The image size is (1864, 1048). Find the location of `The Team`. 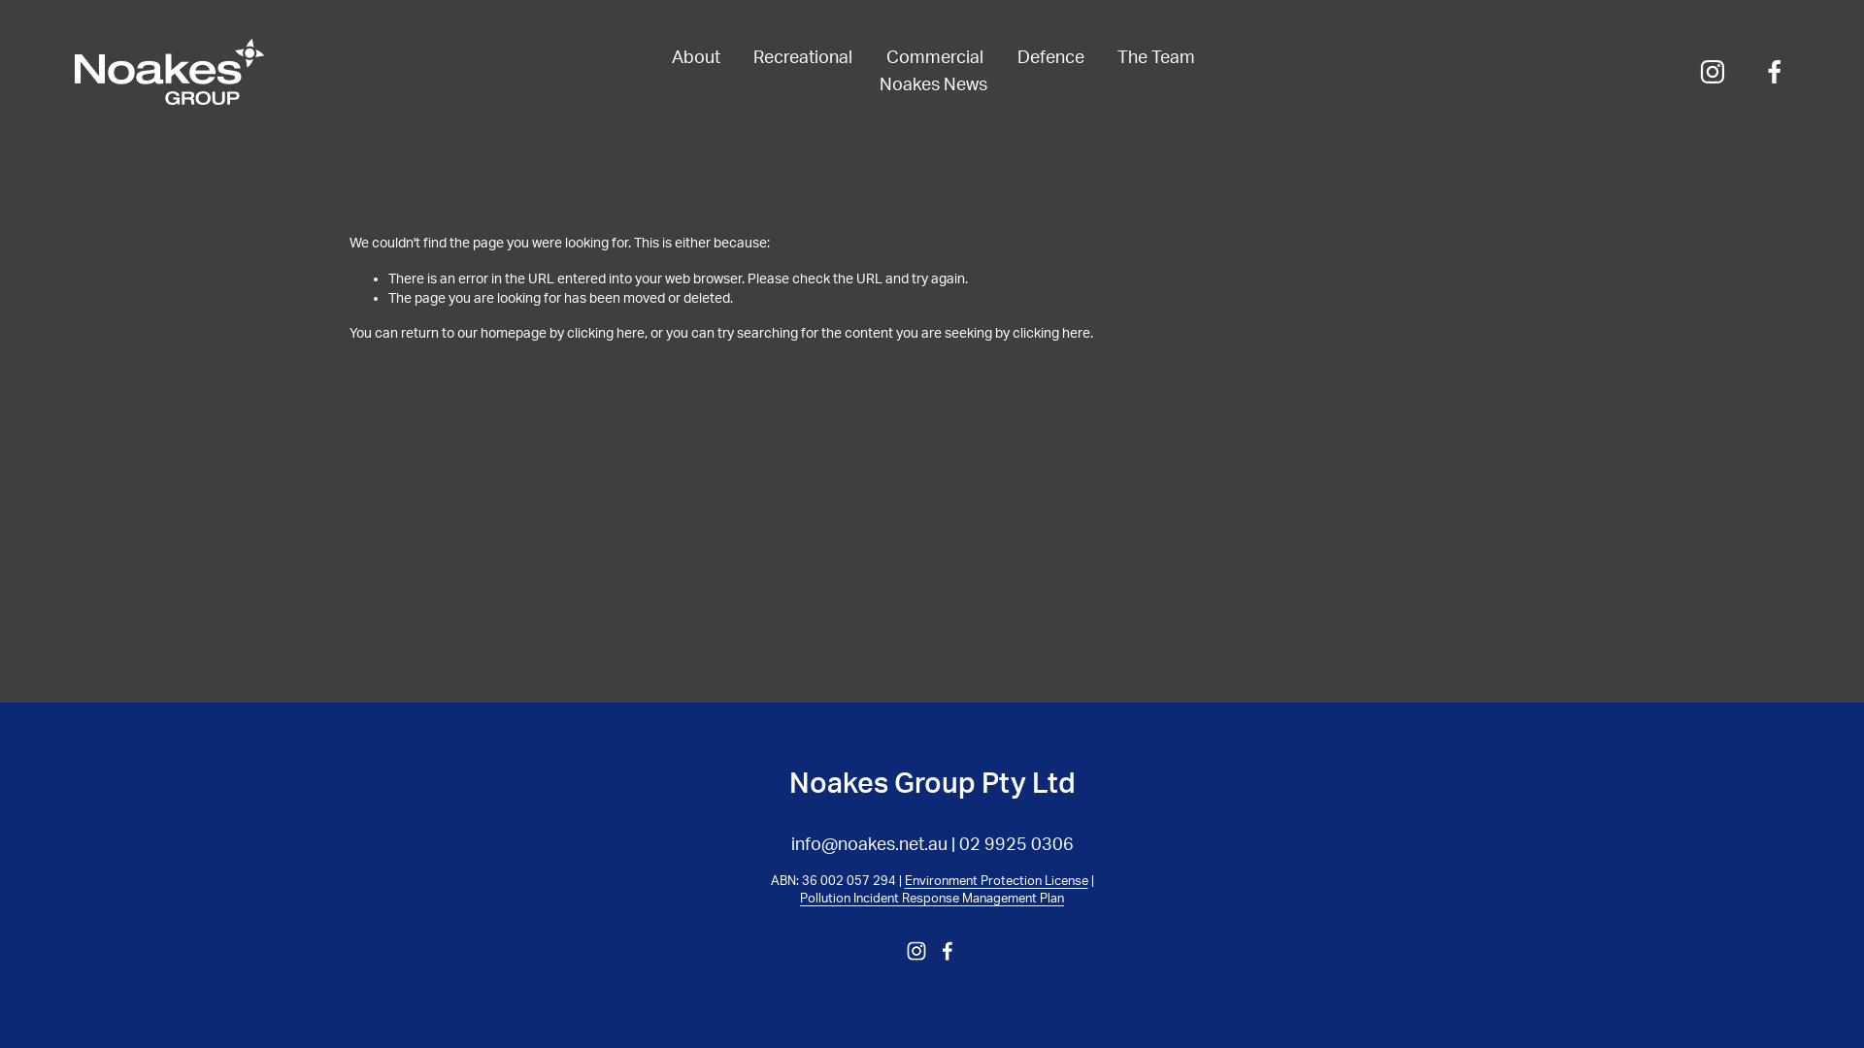

The Team is located at coordinates (1156, 58).